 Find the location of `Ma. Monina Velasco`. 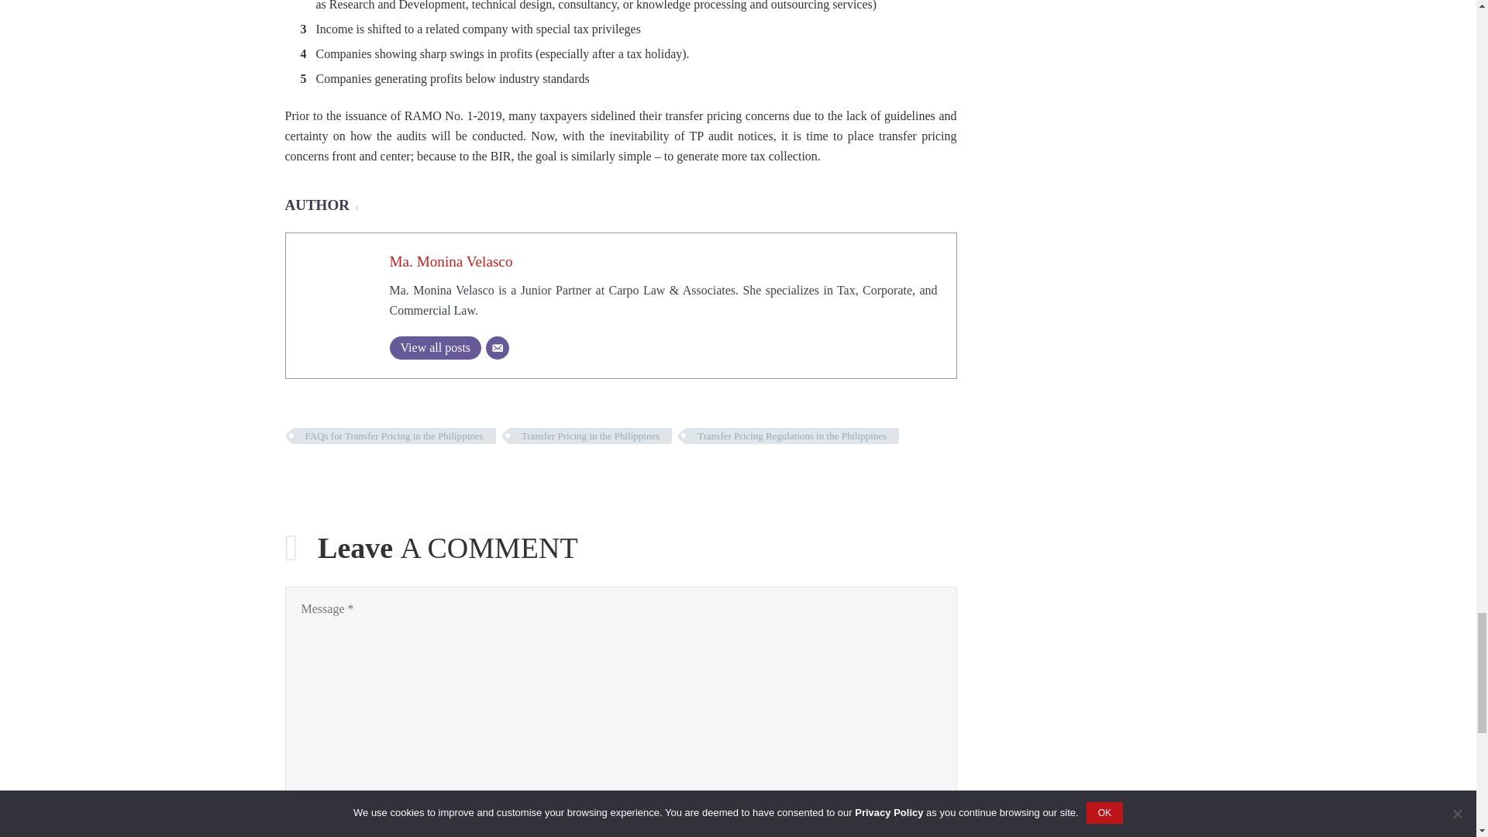

Ma. Monina Velasco is located at coordinates (449, 261).